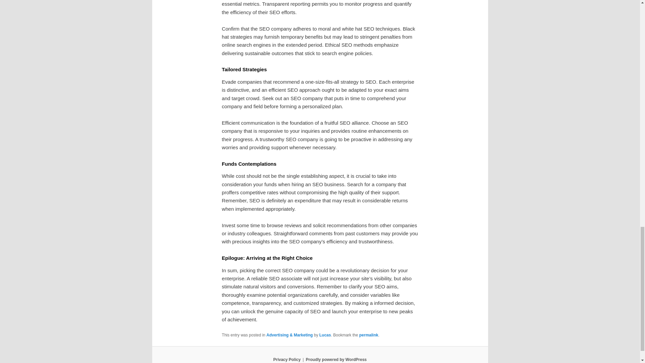  What do you see at coordinates (287, 359) in the screenshot?
I see `Privacy Policy` at bounding box center [287, 359].